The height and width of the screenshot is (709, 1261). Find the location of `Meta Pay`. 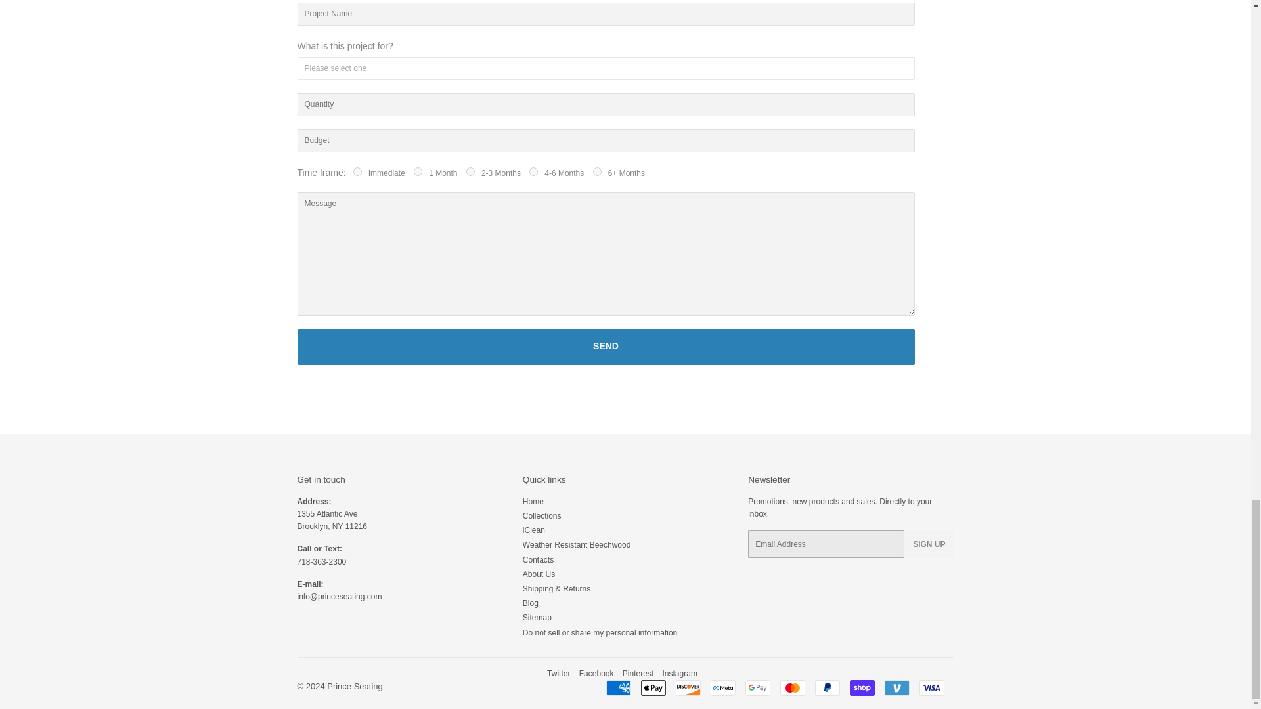

Meta Pay is located at coordinates (722, 687).